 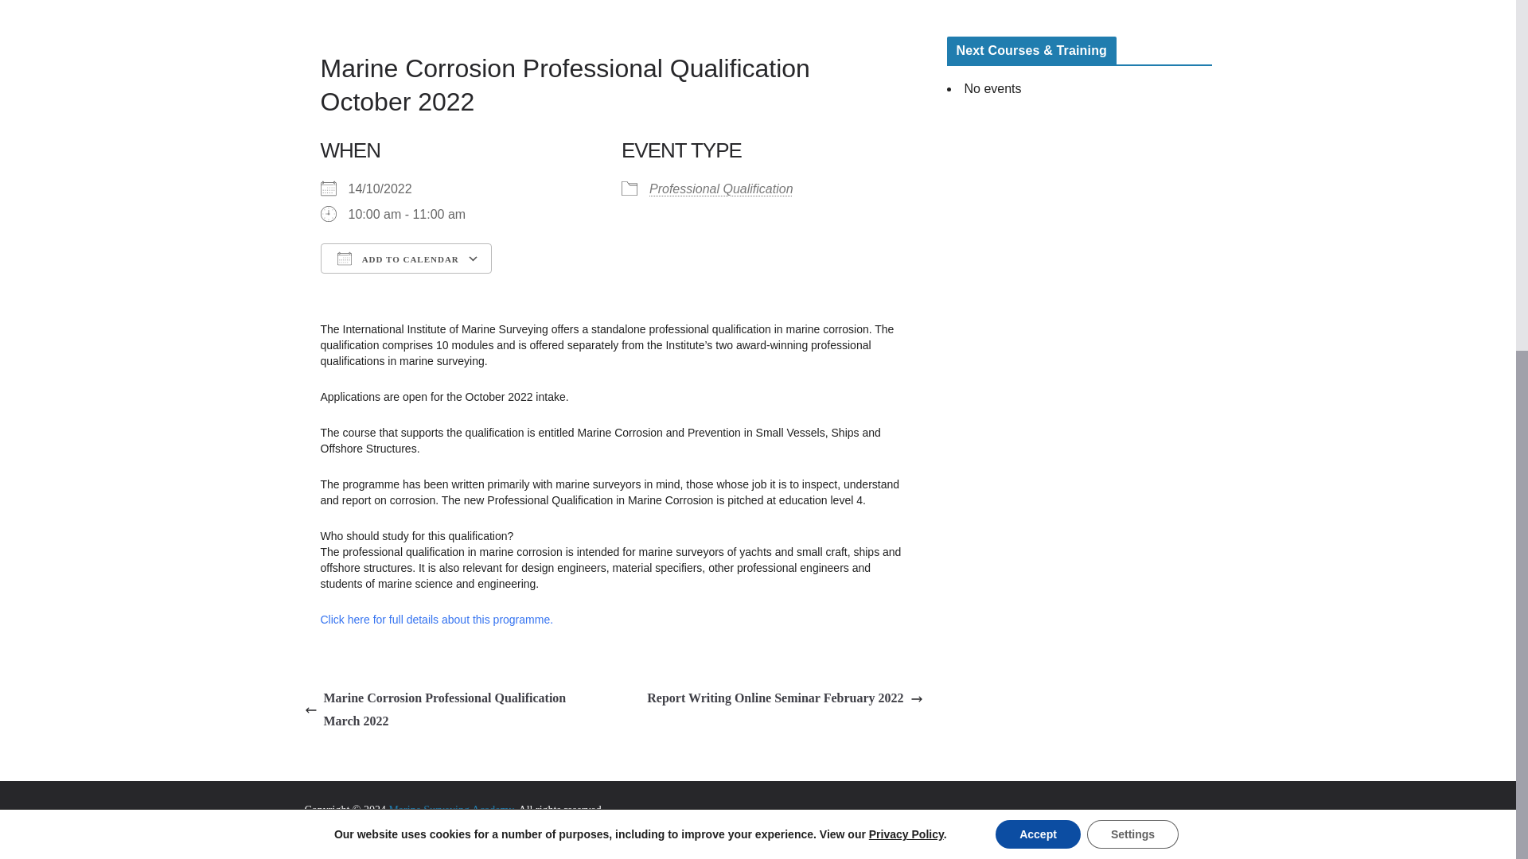 I want to click on Report Writing Online Seminar February 2022, so click(x=785, y=698).